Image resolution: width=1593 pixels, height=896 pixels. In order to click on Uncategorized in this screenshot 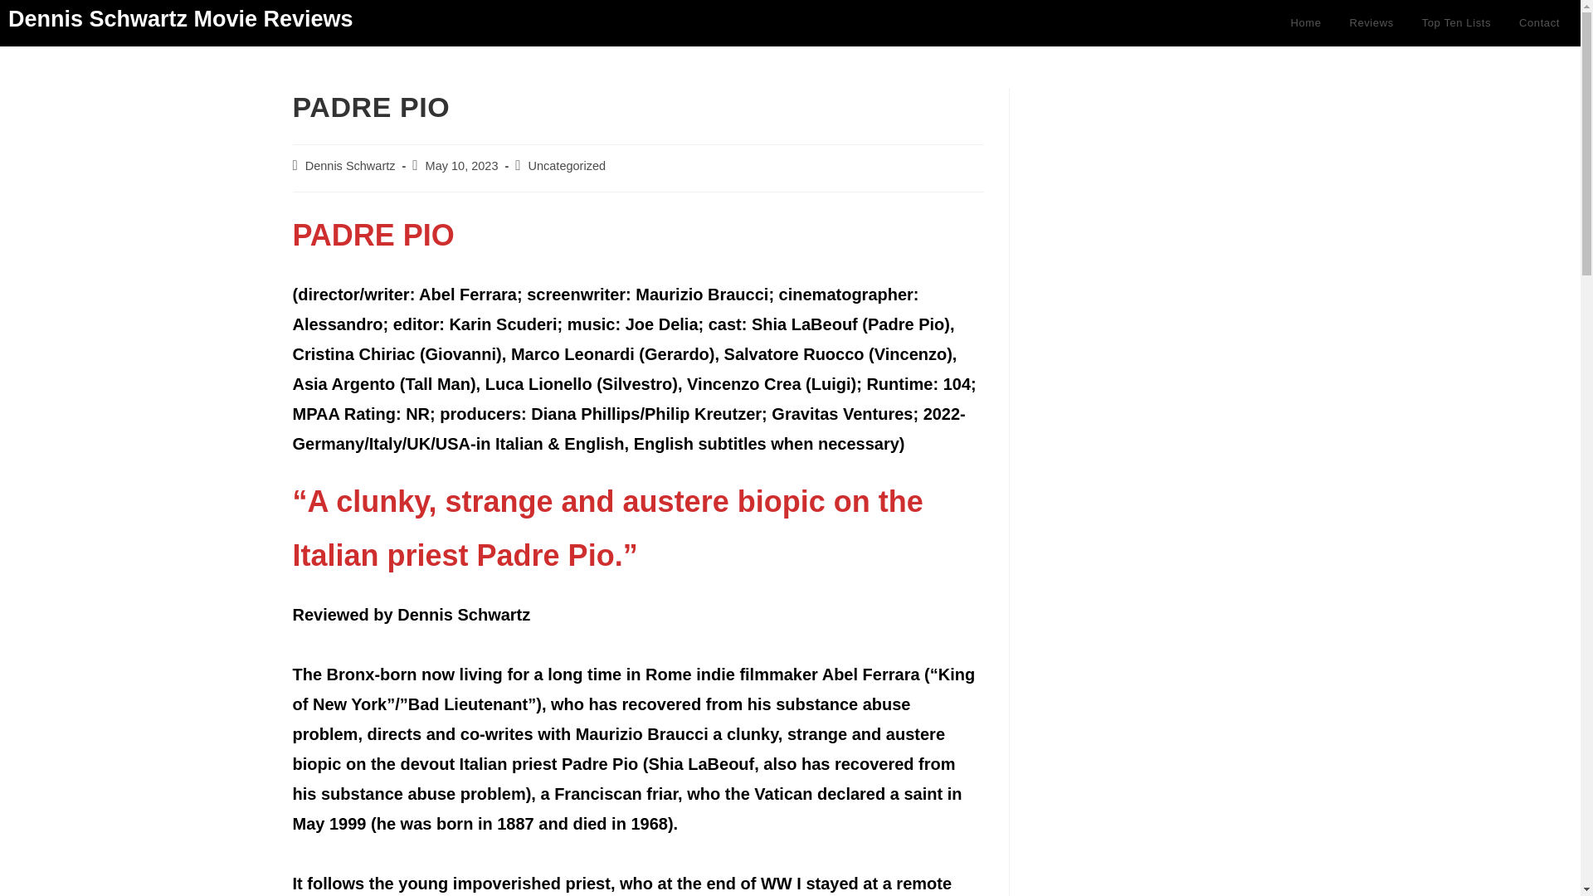, I will do `click(568, 166)`.